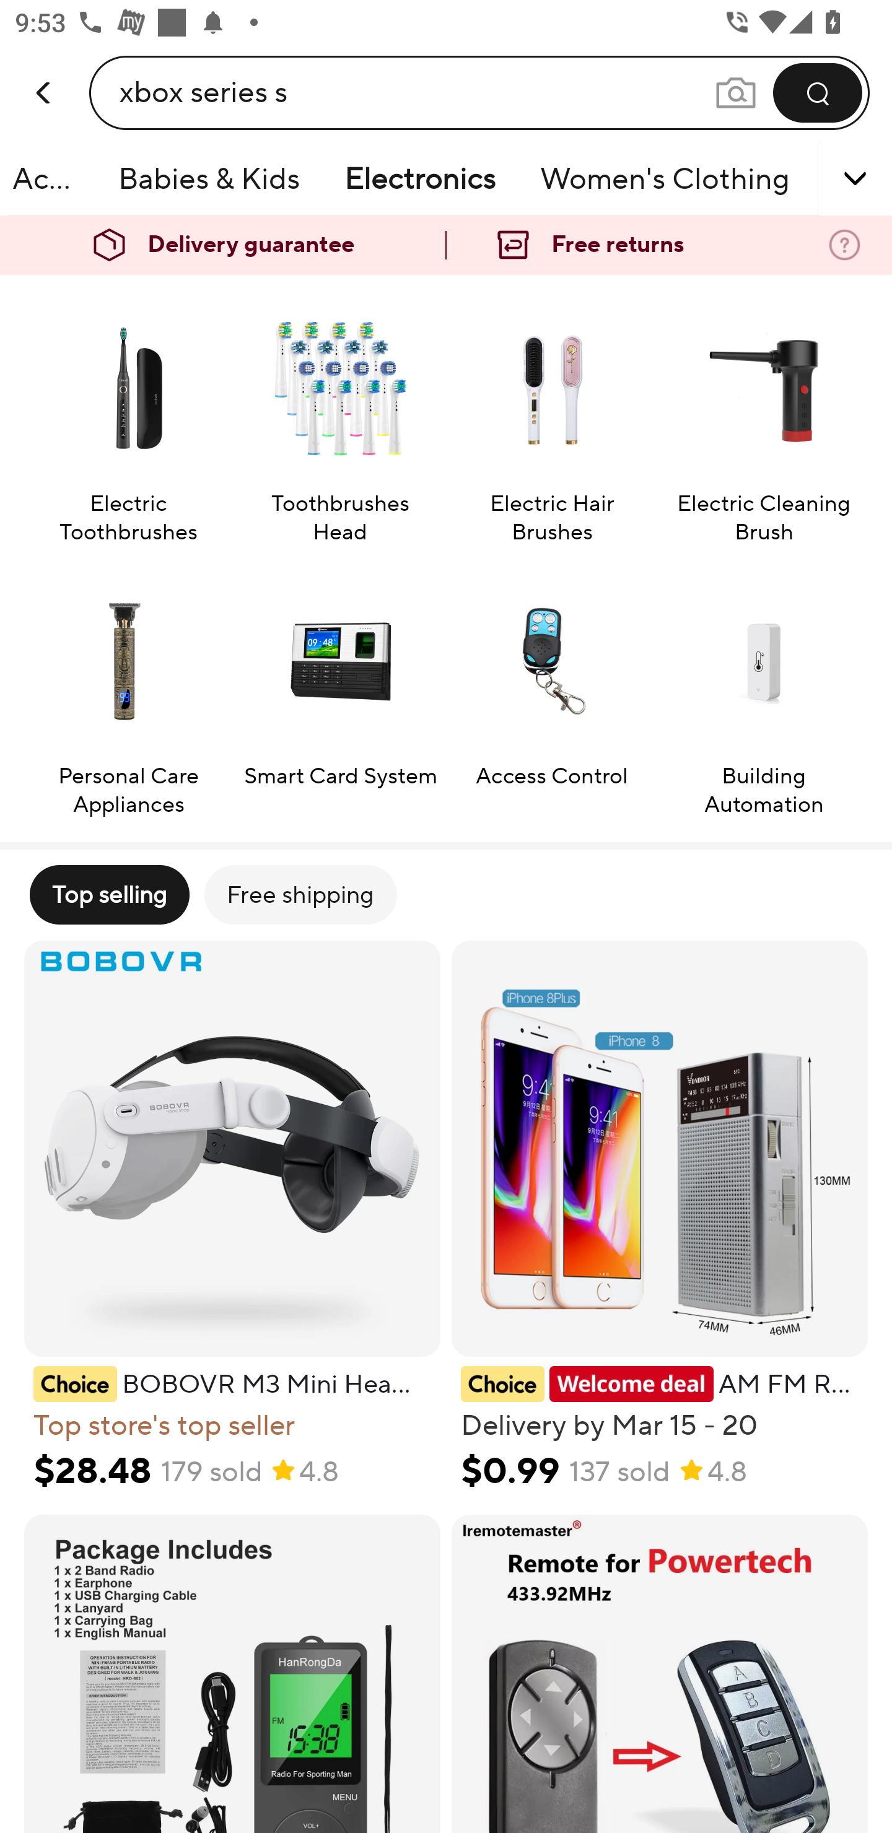 This screenshot has height=1833, width=892. What do you see at coordinates (51, 178) in the screenshot?
I see `Jewelry, Watches & Accessories` at bounding box center [51, 178].